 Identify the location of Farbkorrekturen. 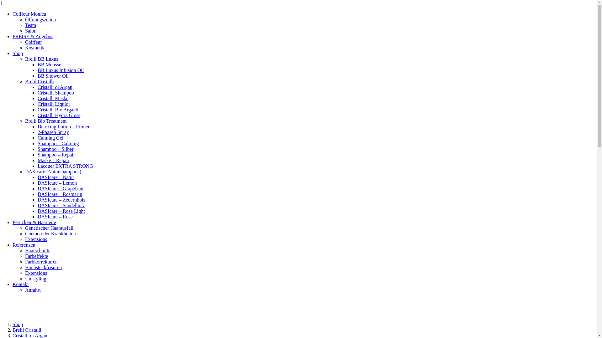
(41, 262).